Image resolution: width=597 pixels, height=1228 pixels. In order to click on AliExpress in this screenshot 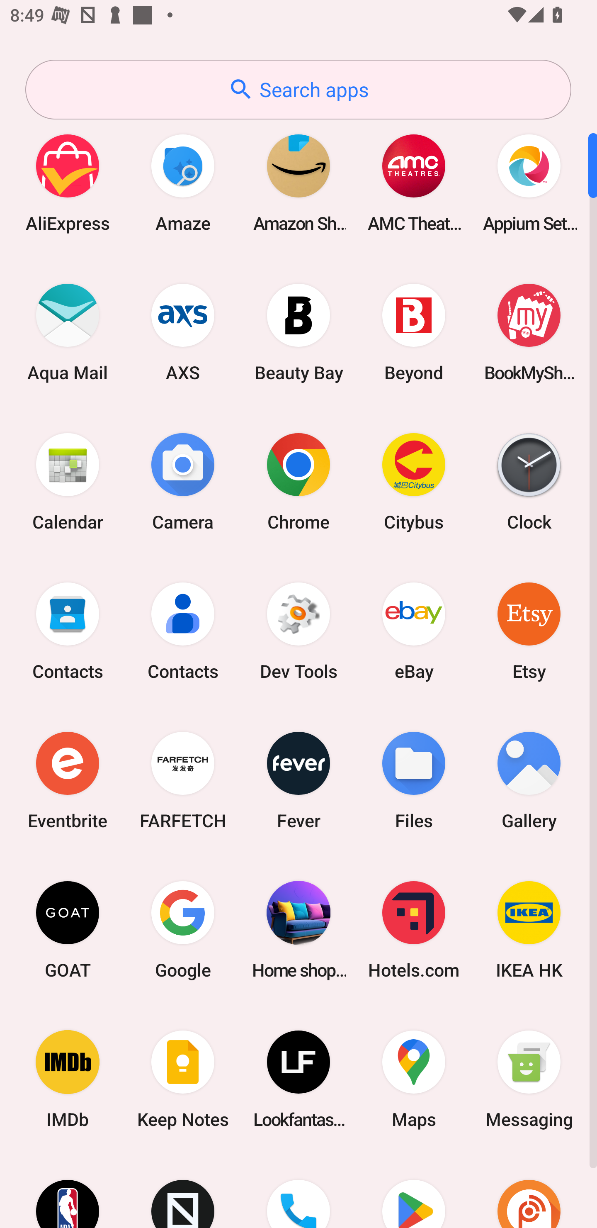, I will do `click(68, 183)`.